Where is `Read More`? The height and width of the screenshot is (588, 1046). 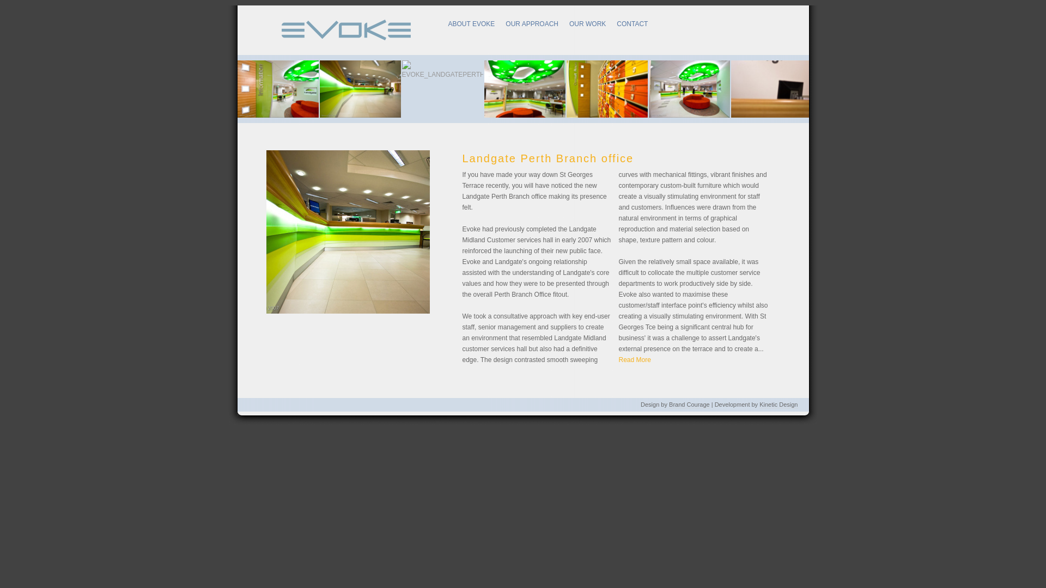
Read More is located at coordinates (635, 360).